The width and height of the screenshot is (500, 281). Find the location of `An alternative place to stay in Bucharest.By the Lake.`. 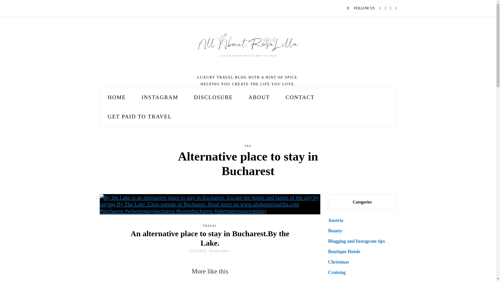

An alternative place to stay in Bucharest.By the Lake. is located at coordinates (210, 238).